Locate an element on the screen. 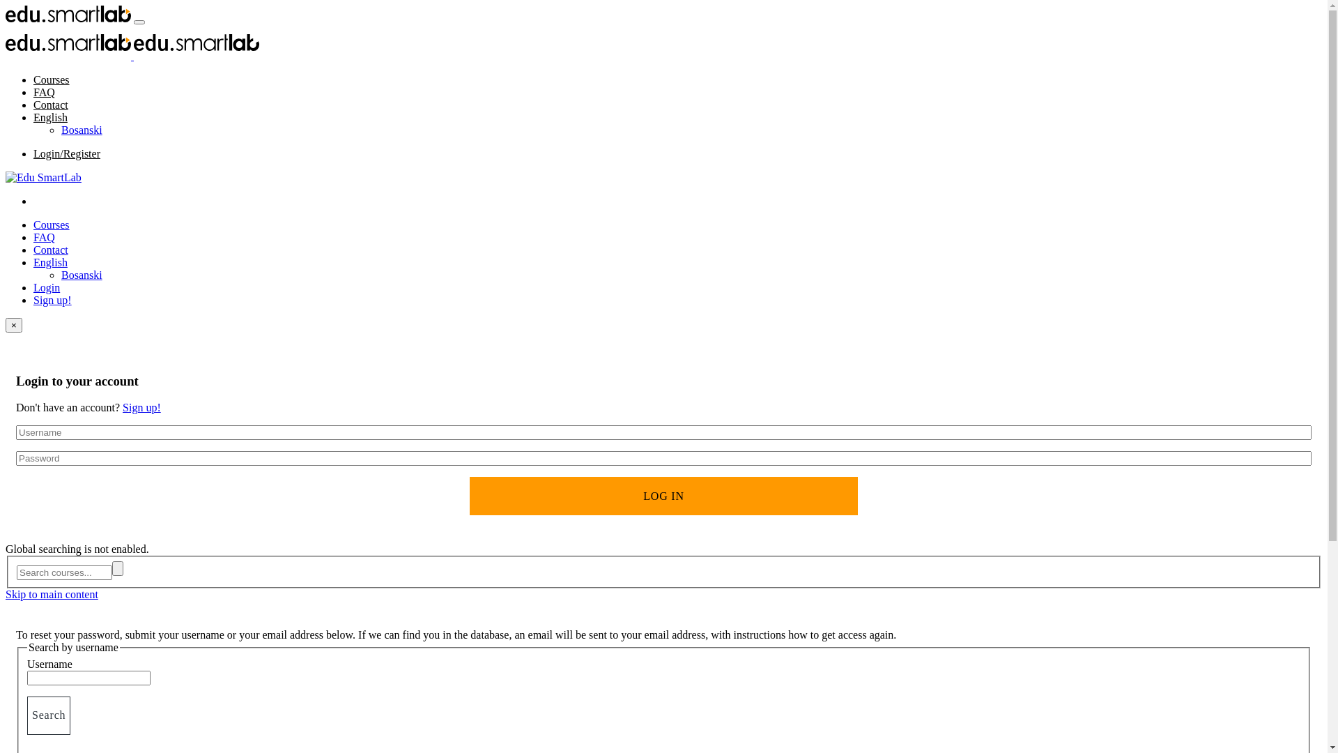 The image size is (1338, 753). Bosanski is located at coordinates (82, 130).